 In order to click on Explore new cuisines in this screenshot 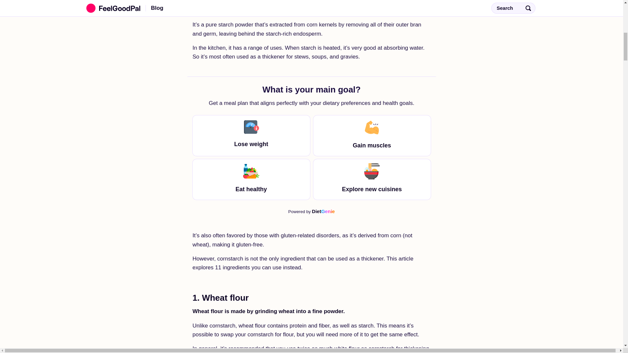, I will do `click(372, 179)`.